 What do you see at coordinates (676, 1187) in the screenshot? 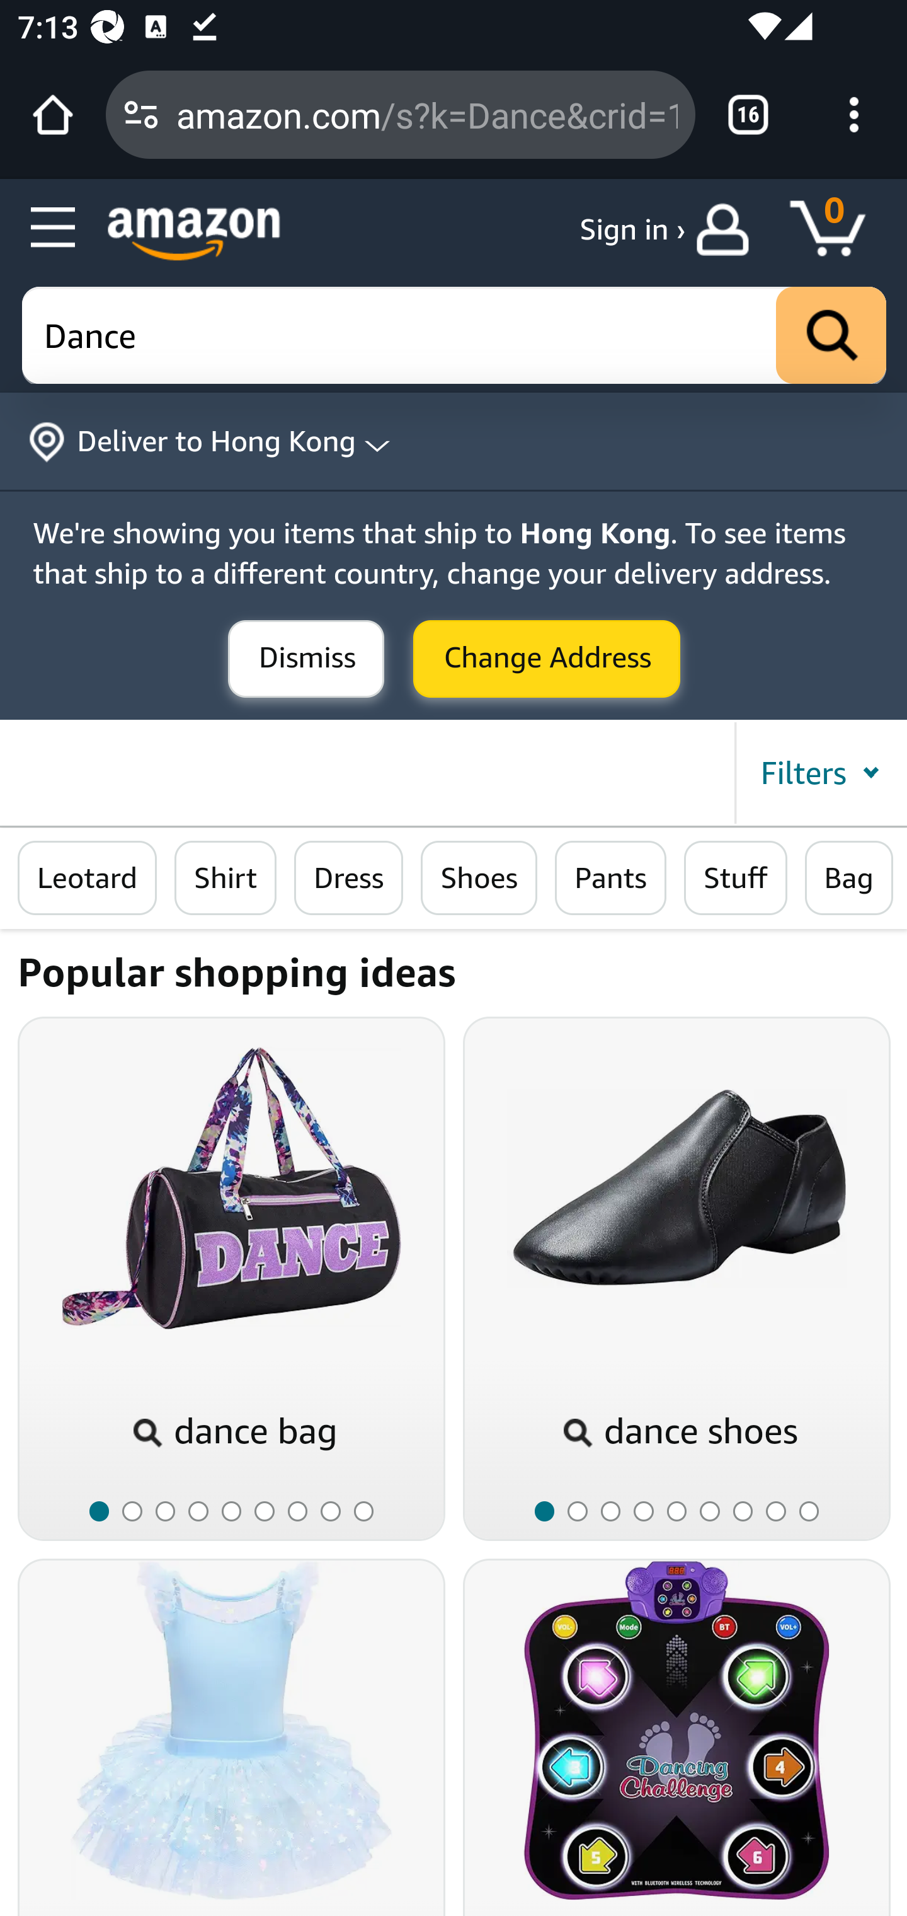
I see `Dynadans Women's Leather Upper Slip-on Jazz Shoe` at bounding box center [676, 1187].